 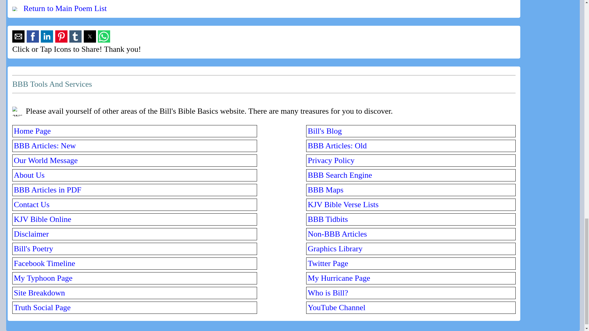 I want to click on Map Resources, so click(x=325, y=189).